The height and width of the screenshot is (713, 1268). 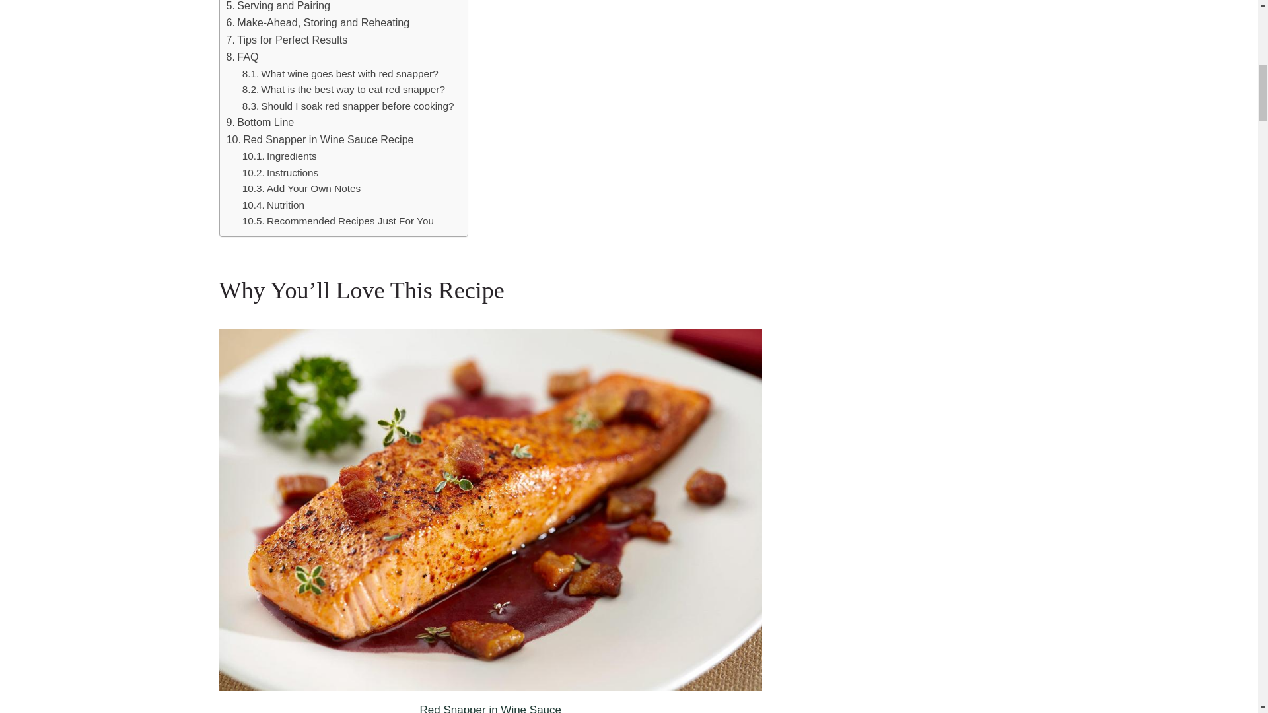 I want to click on Nutrition, so click(x=273, y=206).